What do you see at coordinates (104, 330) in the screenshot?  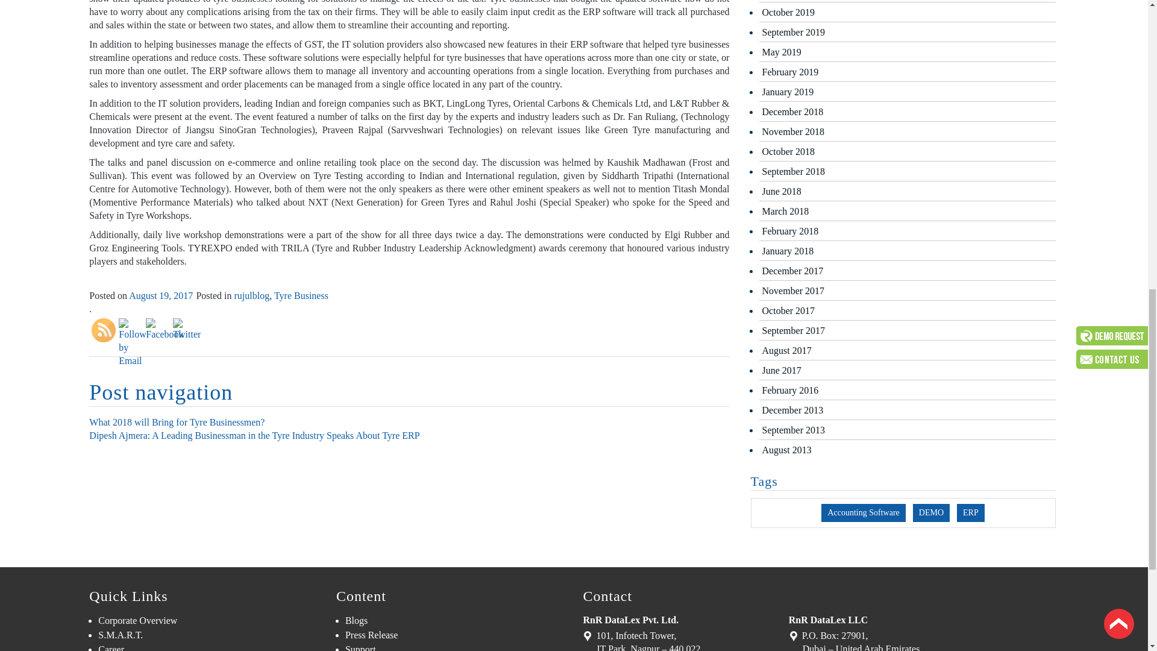 I see `RSS` at bounding box center [104, 330].